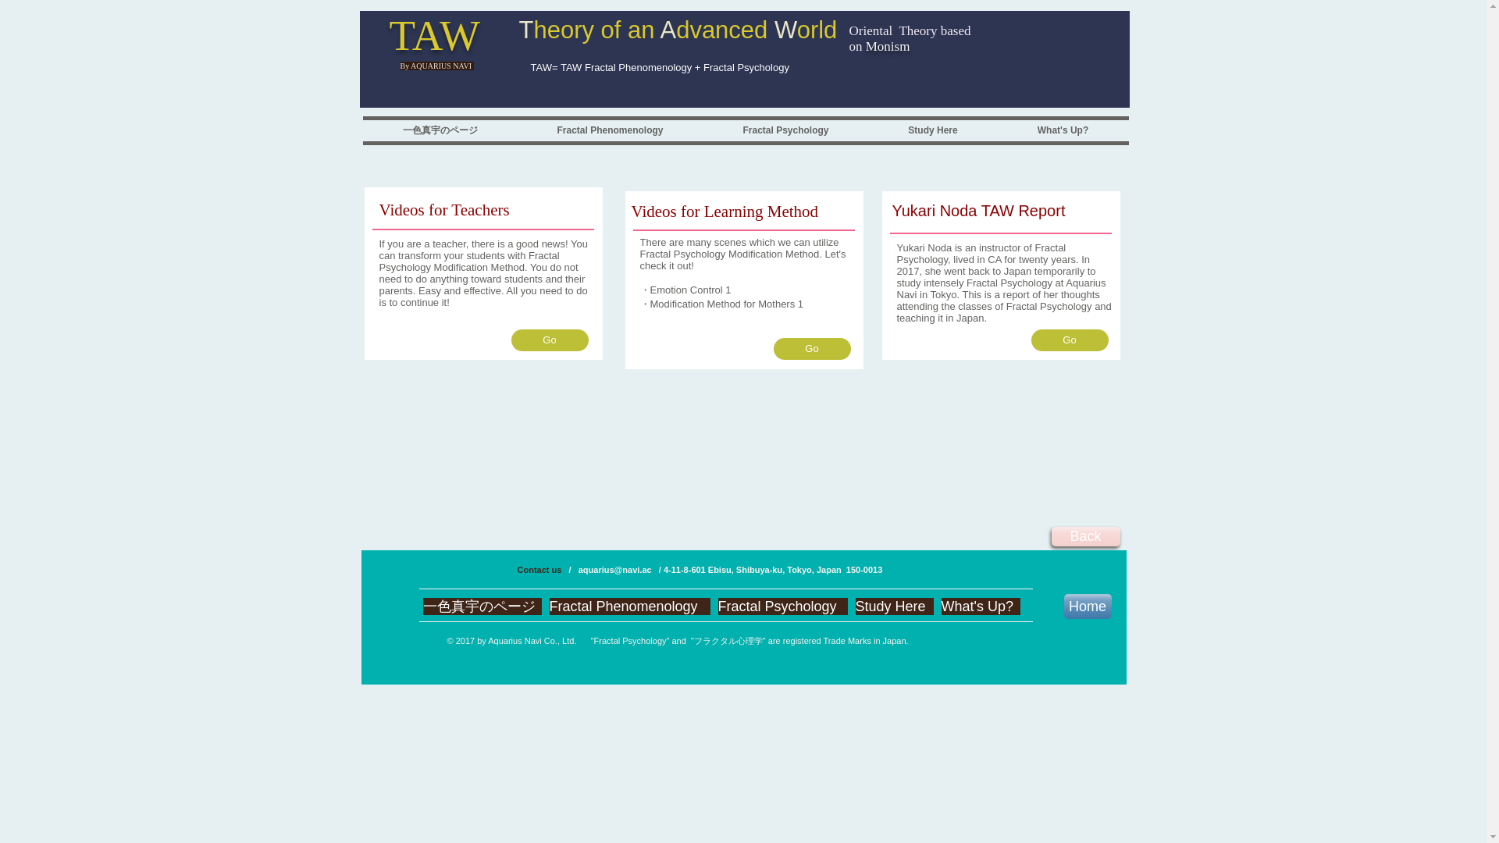  Describe the element at coordinates (1063, 131) in the screenshot. I see `What's Up?` at that location.